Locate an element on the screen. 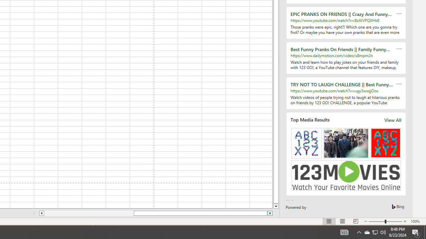 Image resolution: width=426 pixels, height=239 pixels. Zoom In is located at coordinates (405, 221).